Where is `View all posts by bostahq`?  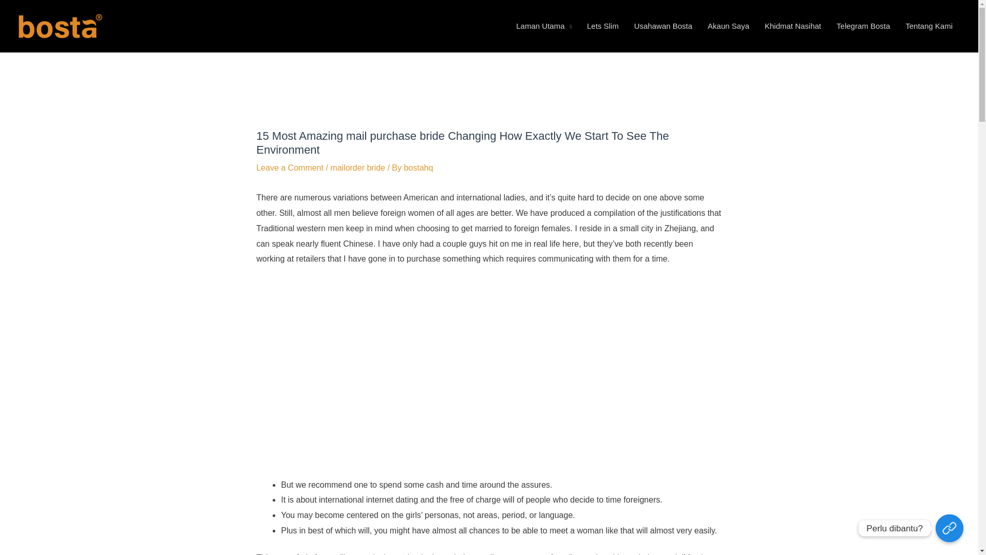 View all posts by bostahq is located at coordinates (418, 168).